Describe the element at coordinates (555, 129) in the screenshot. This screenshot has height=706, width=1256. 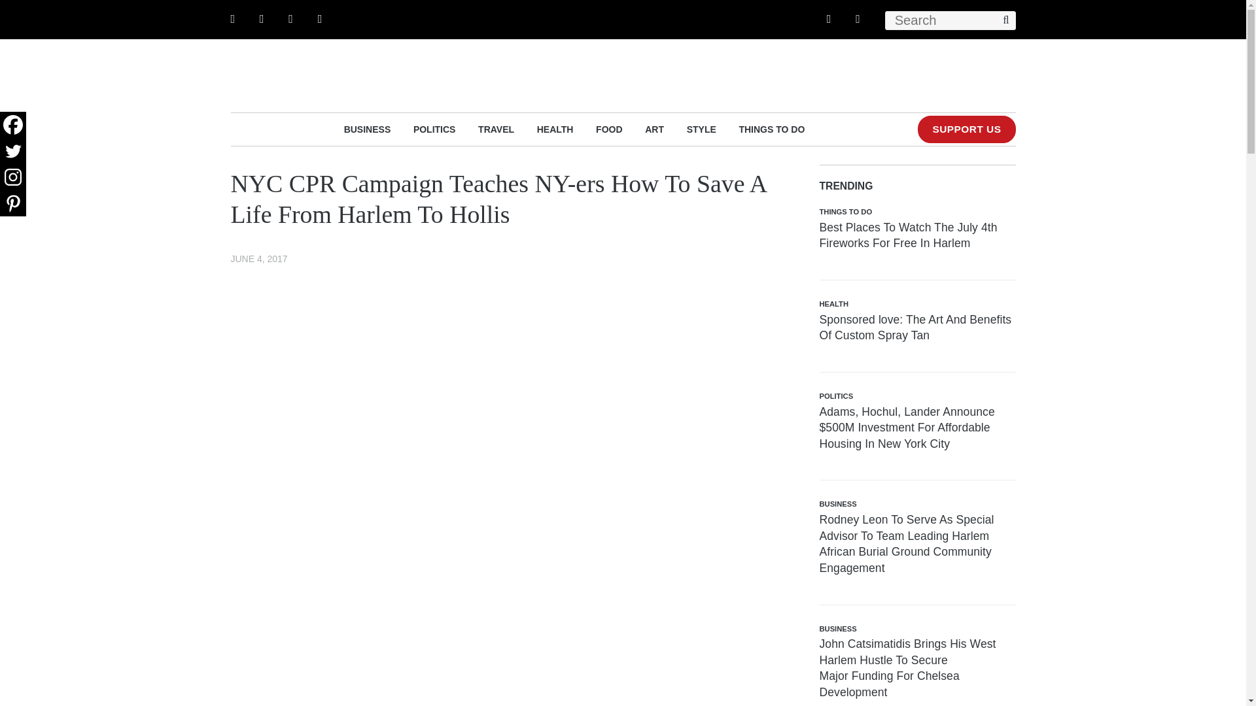
I see `HEALTH` at that location.